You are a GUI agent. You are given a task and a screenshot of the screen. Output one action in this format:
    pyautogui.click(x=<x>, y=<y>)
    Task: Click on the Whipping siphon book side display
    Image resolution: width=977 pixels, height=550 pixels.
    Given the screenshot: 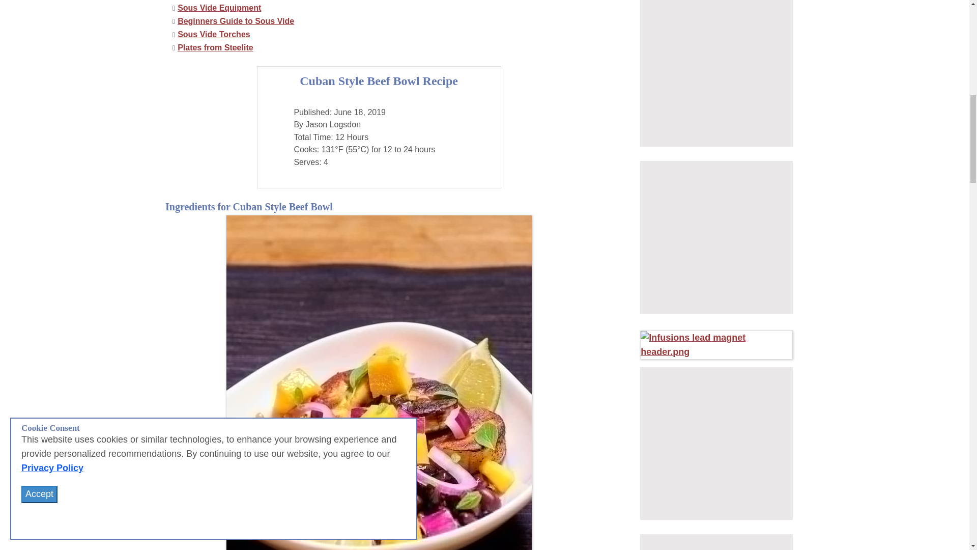 What is the action you would take?
    pyautogui.click(x=716, y=73)
    